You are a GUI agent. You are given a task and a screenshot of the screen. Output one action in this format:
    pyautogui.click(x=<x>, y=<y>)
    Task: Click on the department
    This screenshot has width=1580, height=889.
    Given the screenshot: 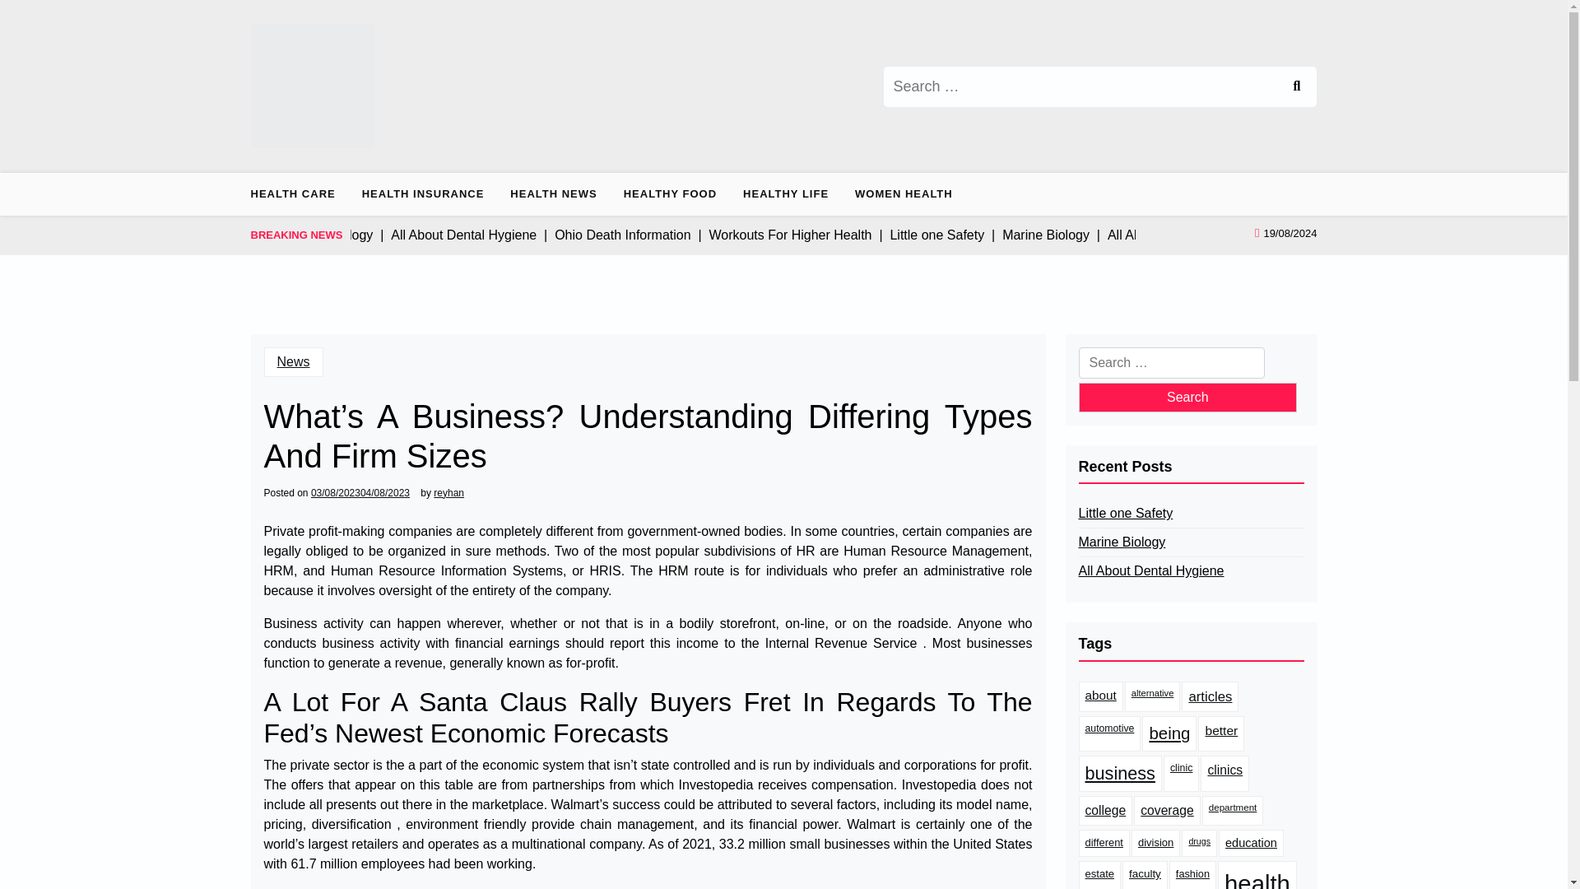 What is the action you would take?
    pyautogui.click(x=1233, y=810)
    